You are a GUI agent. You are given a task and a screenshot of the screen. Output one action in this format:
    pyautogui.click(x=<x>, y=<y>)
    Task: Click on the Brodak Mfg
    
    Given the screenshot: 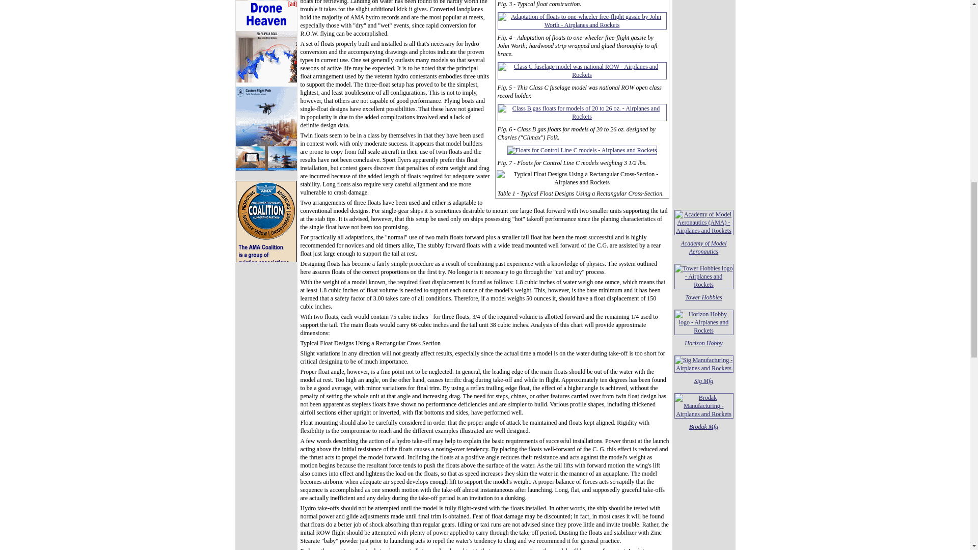 What is the action you would take?
    pyautogui.click(x=703, y=426)
    